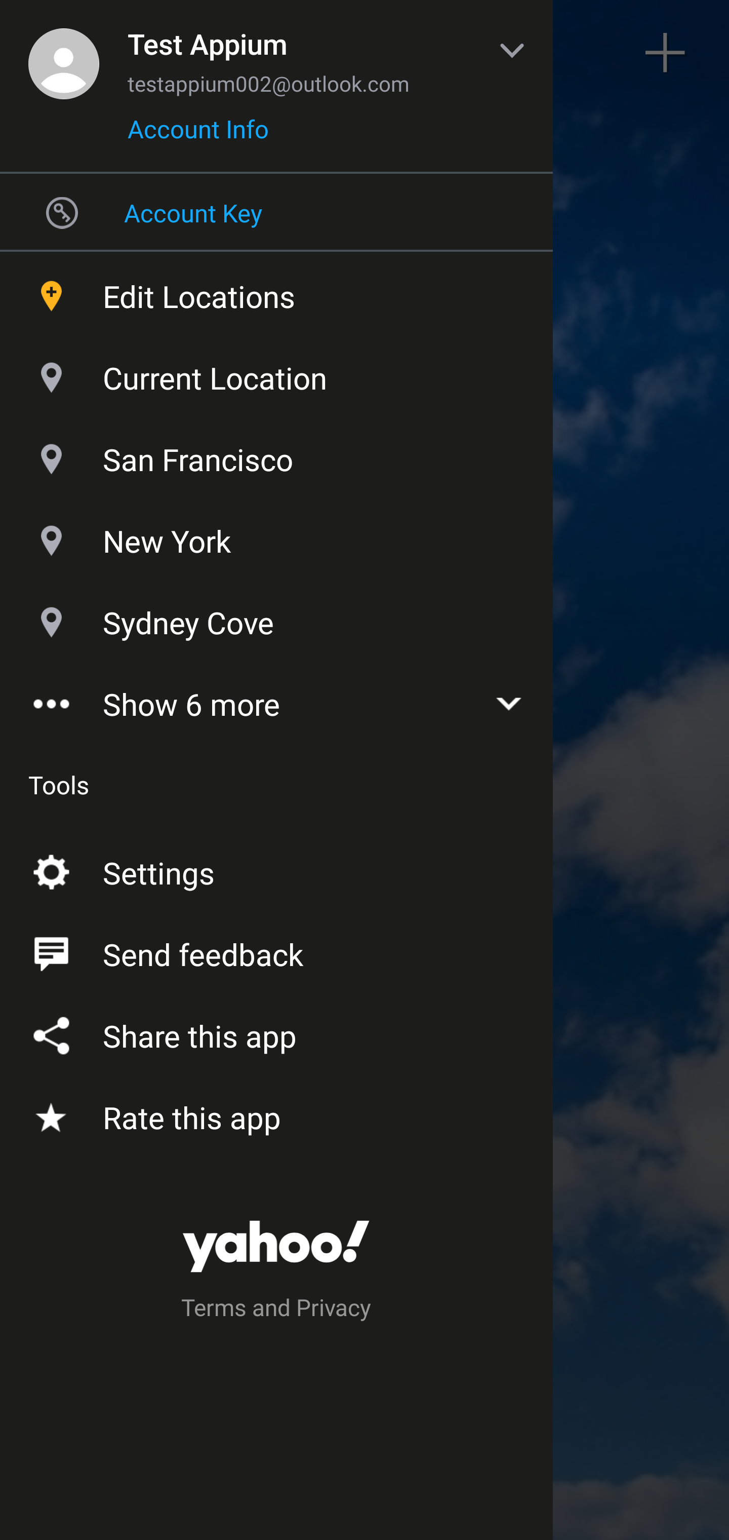  What do you see at coordinates (276, 212) in the screenshot?
I see `Account Key` at bounding box center [276, 212].